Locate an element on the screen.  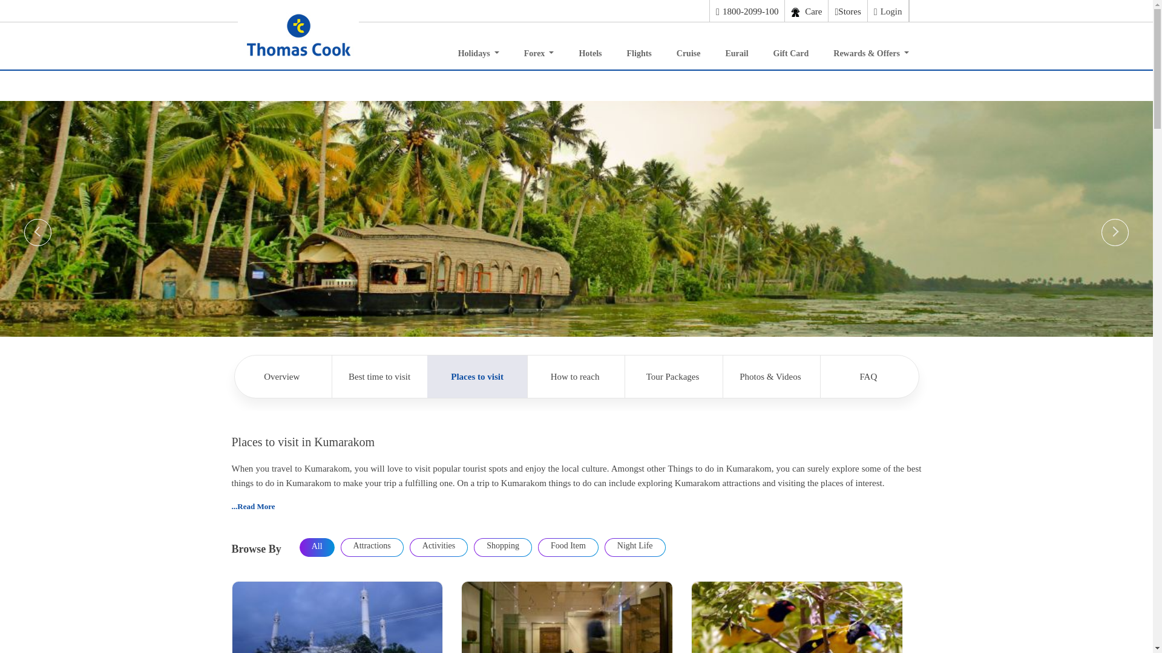
Login is located at coordinates (887, 11).